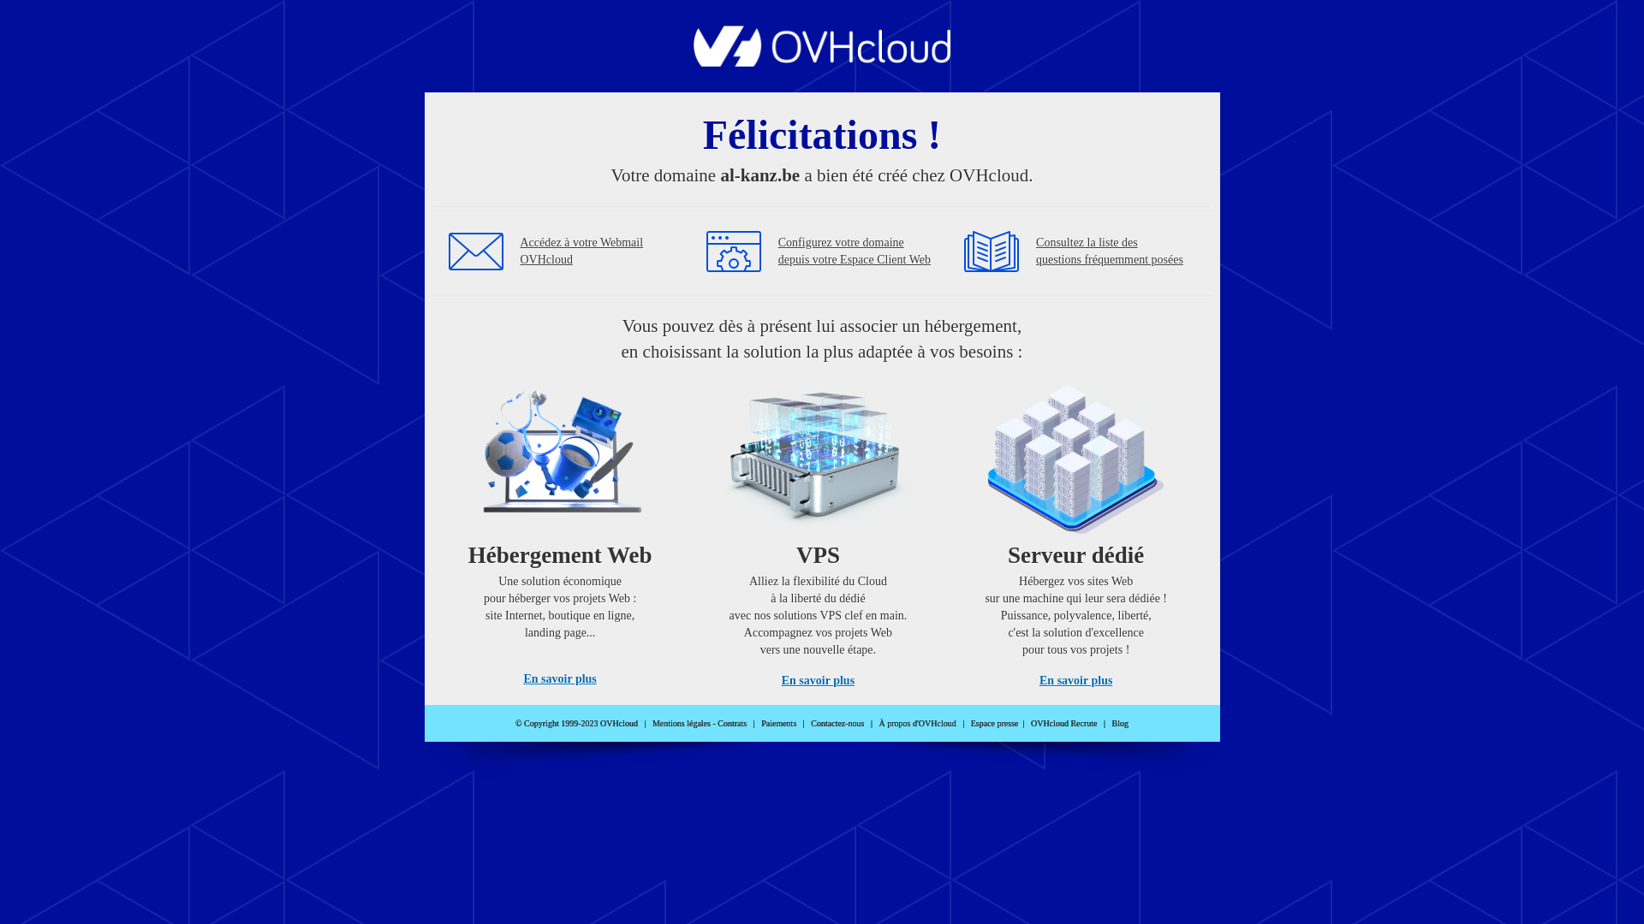 Image resolution: width=1644 pixels, height=924 pixels. Describe the element at coordinates (1075, 681) in the screenshot. I see `En savoir plus` at that location.